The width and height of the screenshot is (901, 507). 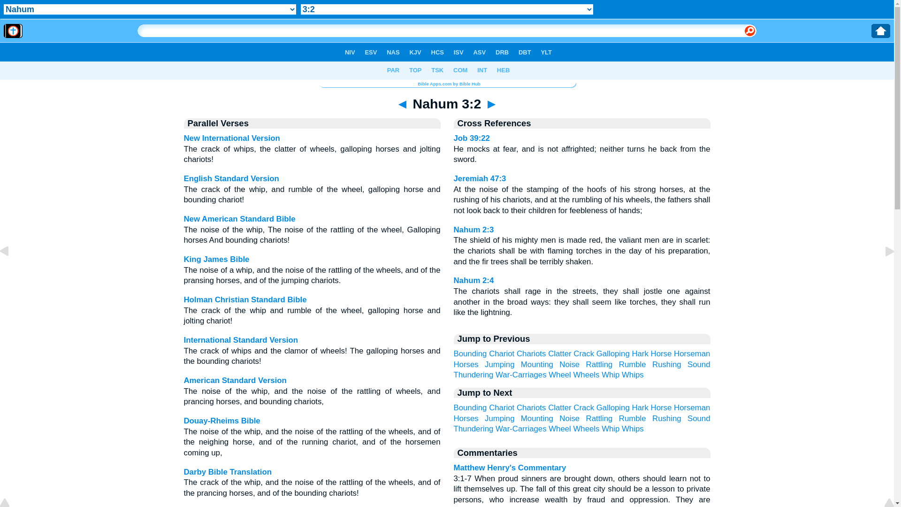 I want to click on Mounting, so click(x=537, y=419).